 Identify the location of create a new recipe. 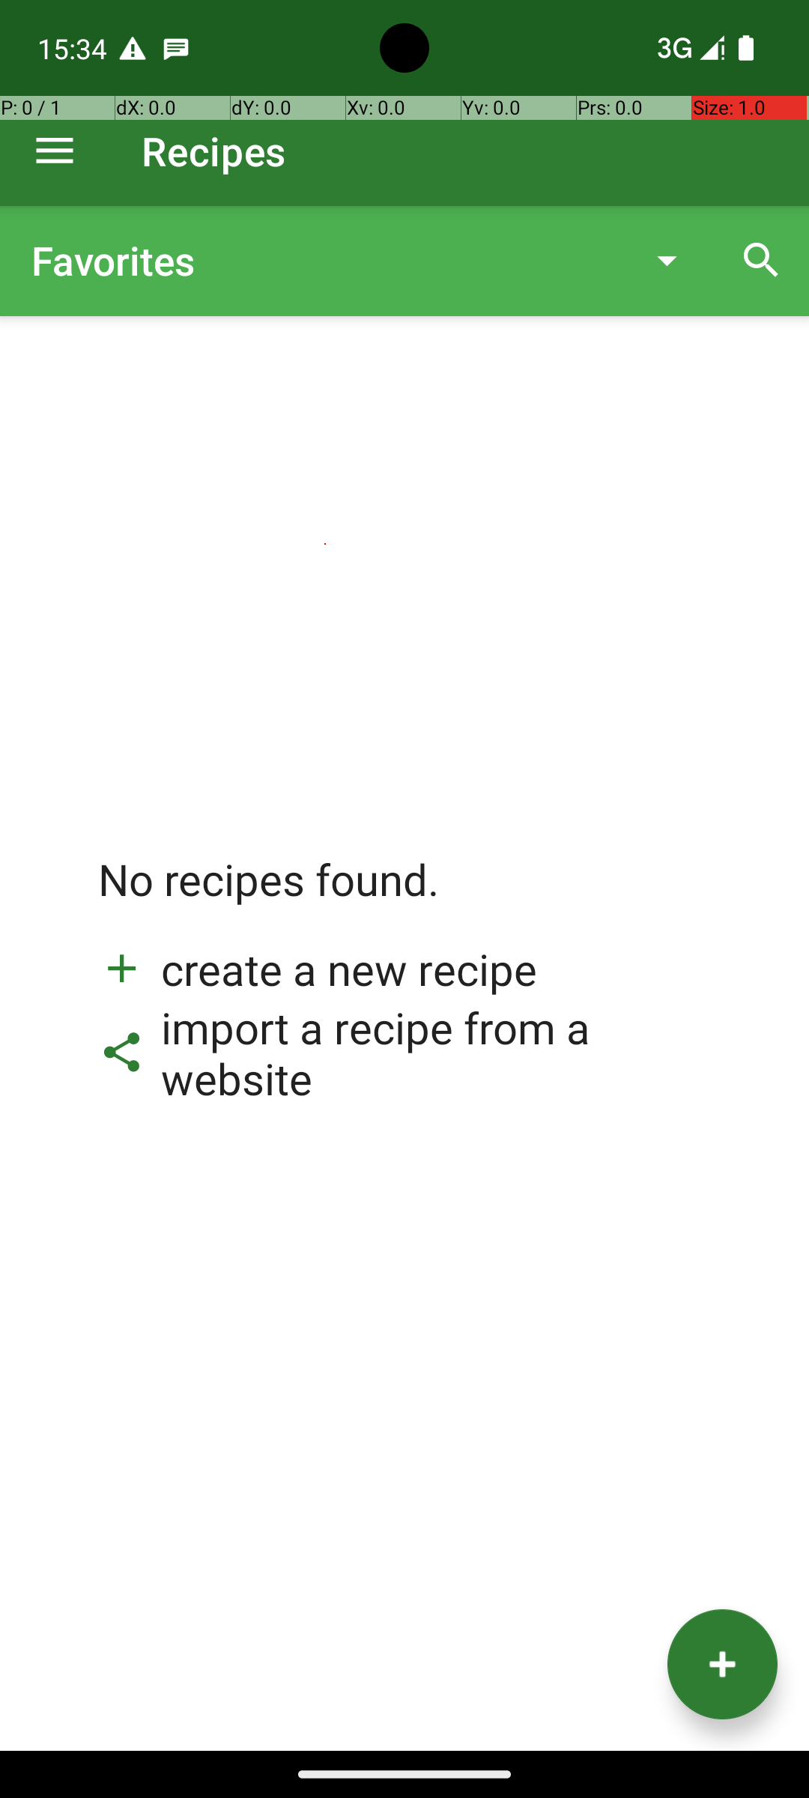
(318, 969).